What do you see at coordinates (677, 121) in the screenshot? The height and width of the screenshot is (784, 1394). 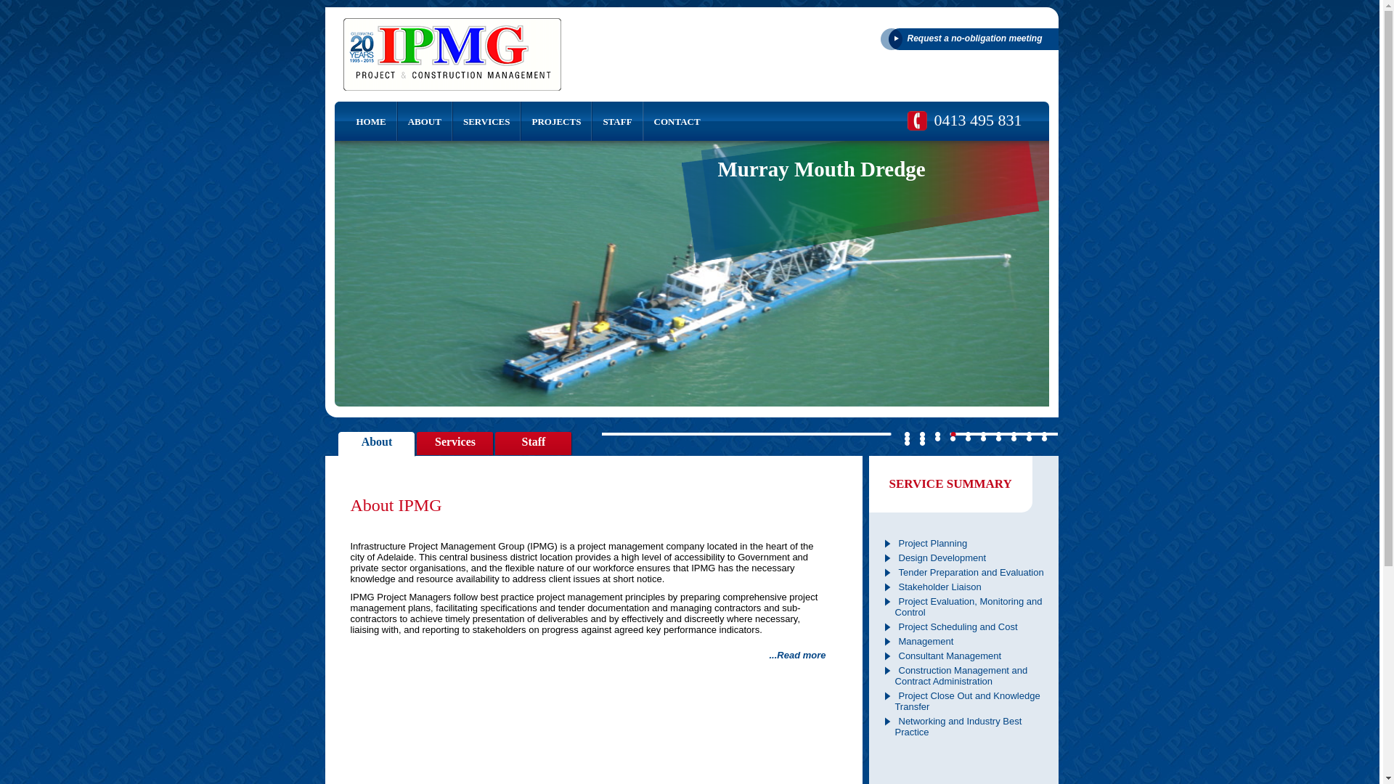 I see `CONTACT` at bounding box center [677, 121].